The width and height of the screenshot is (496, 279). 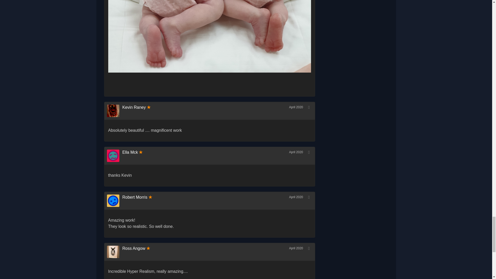 I want to click on Kevin Raney, so click(x=134, y=107).